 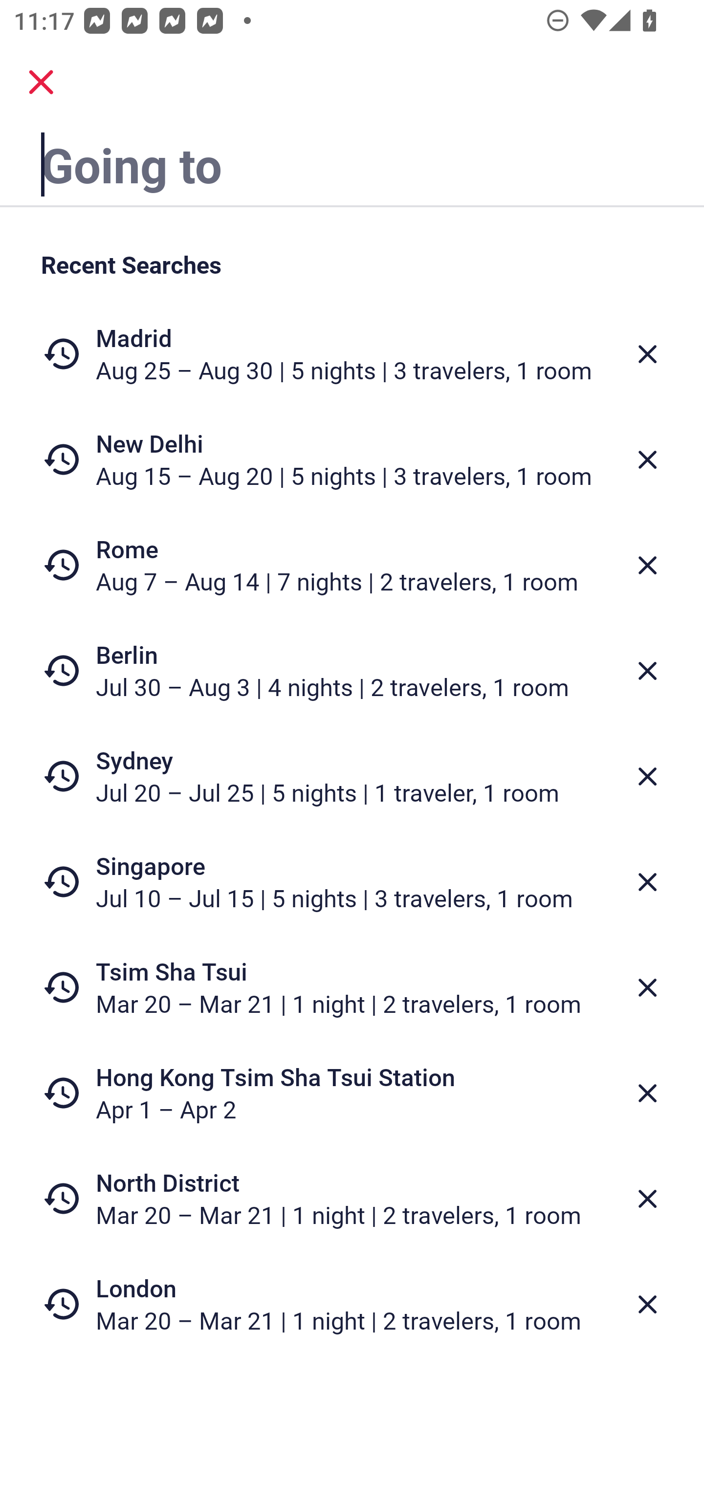 What do you see at coordinates (647, 1093) in the screenshot?
I see `Delete from recent searches` at bounding box center [647, 1093].